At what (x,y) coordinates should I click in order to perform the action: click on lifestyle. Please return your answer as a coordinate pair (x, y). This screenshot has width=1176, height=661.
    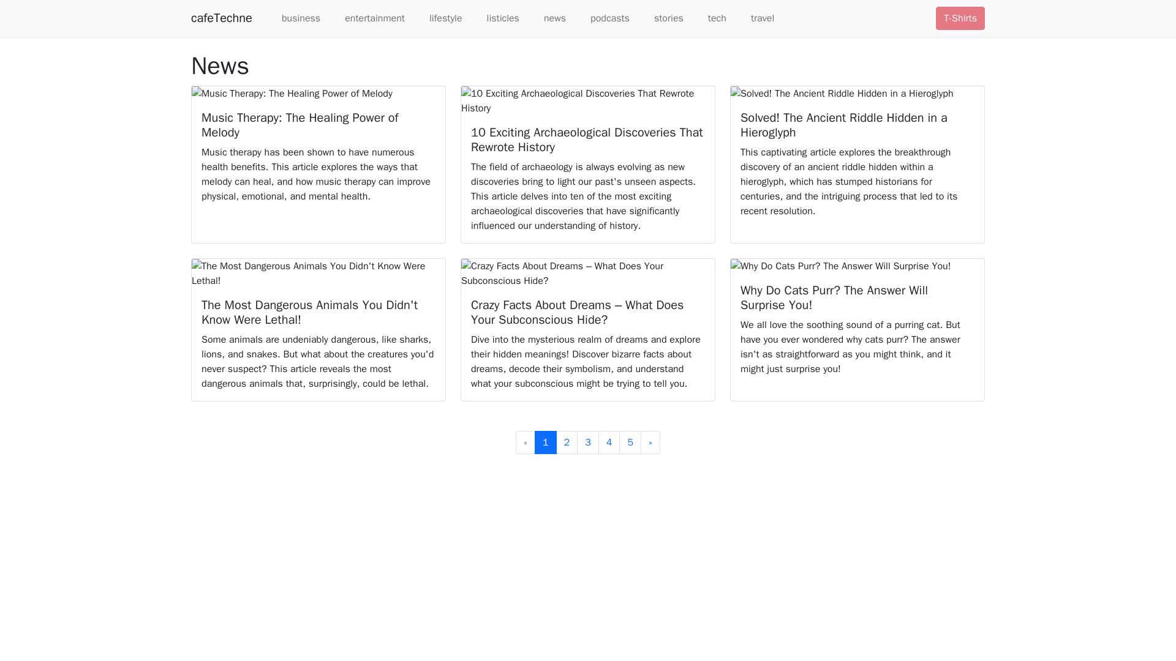
    Looking at the image, I should click on (438, 18).